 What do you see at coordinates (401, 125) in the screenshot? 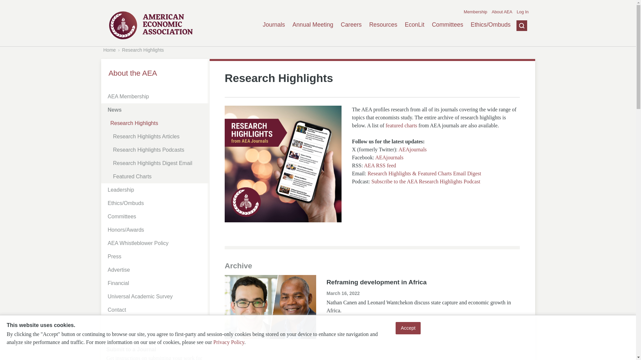
I see `featured charts` at bounding box center [401, 125].